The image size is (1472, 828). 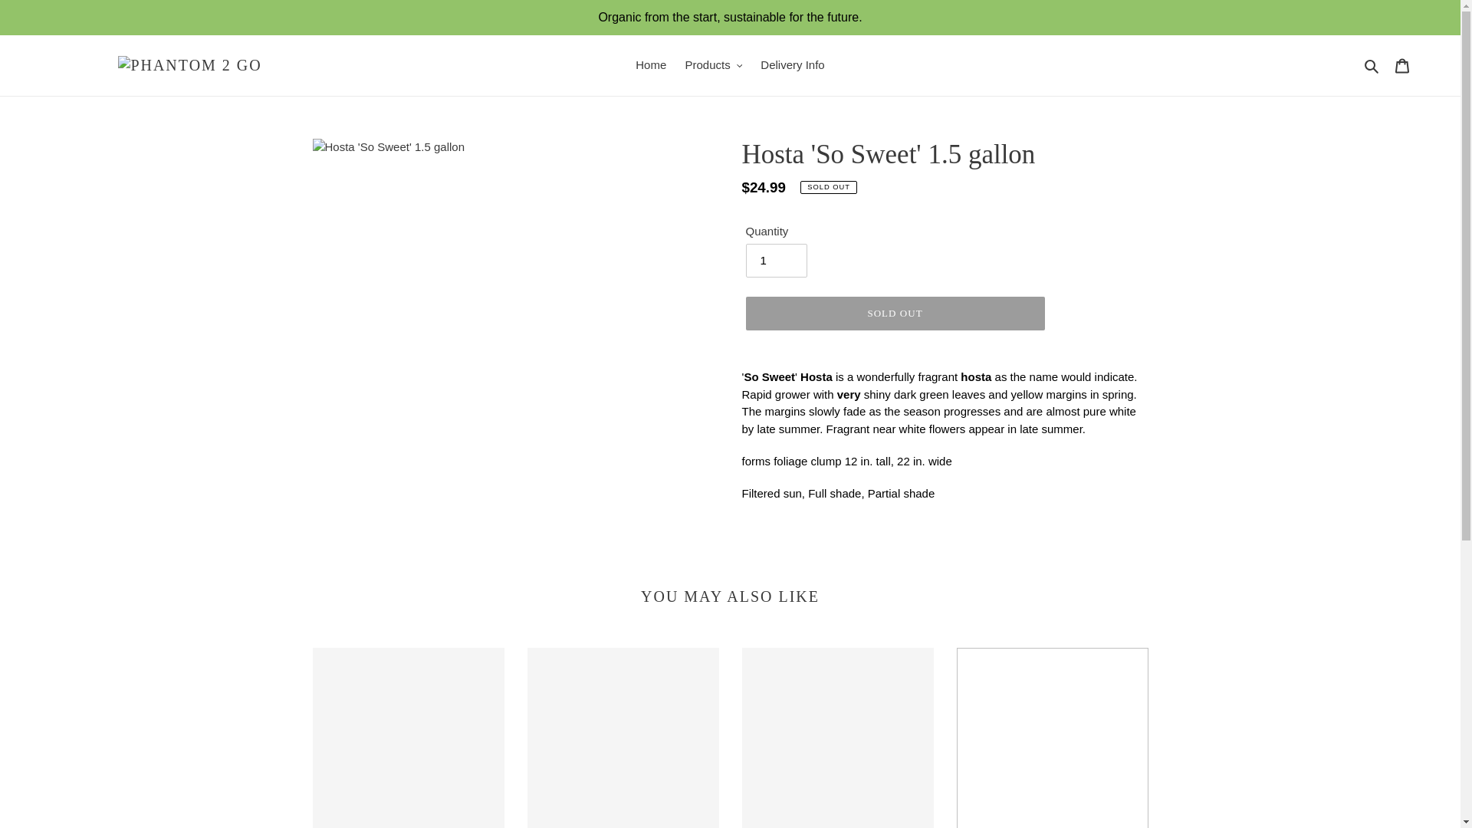 What do you see at coordinates (713, 66) in the screenshot?
I see `Products` at bounding box center [713, 66].